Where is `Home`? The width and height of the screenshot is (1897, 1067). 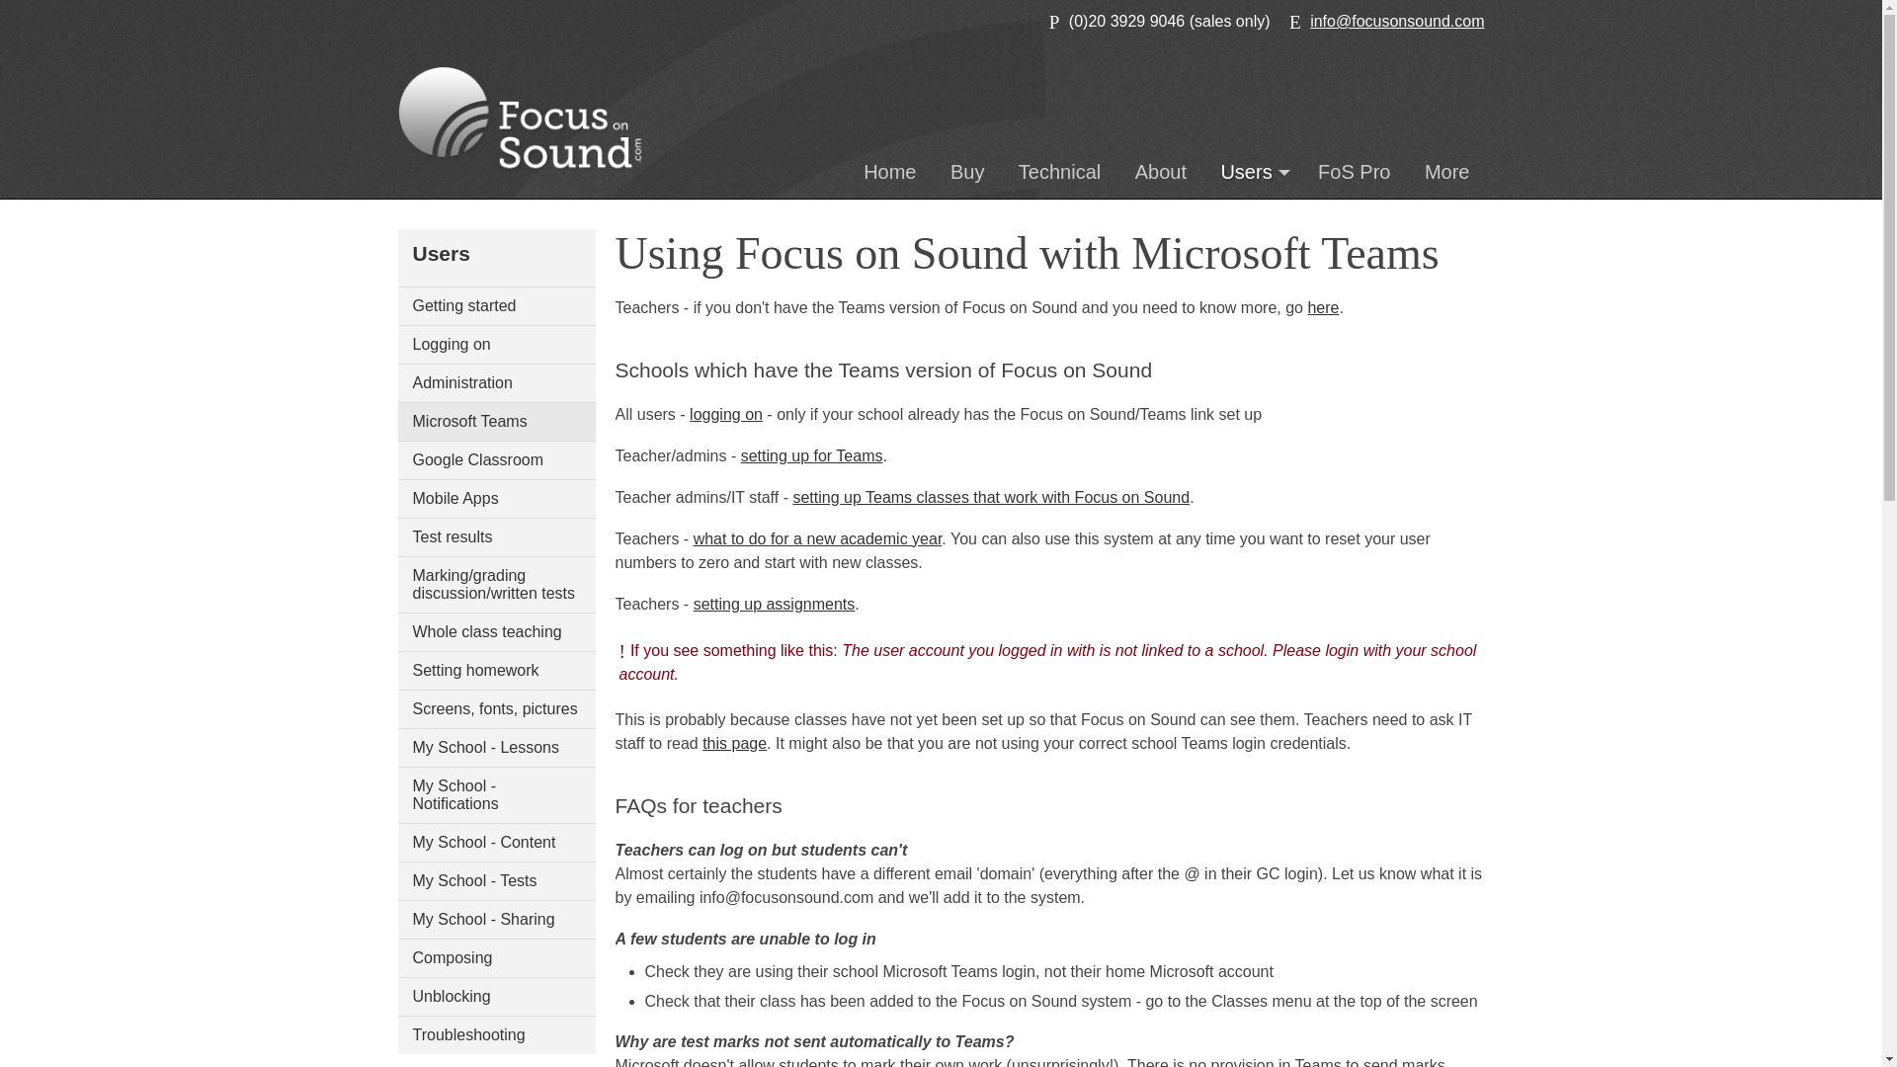 Home is located at coordinates (889, 172).